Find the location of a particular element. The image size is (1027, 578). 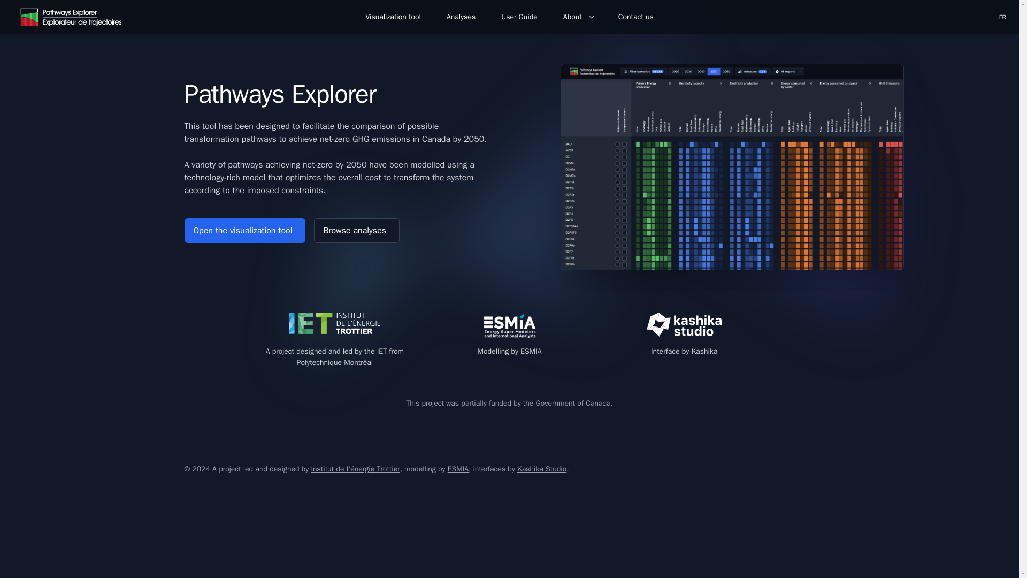

Analyses is located at coordinates (461, 17).